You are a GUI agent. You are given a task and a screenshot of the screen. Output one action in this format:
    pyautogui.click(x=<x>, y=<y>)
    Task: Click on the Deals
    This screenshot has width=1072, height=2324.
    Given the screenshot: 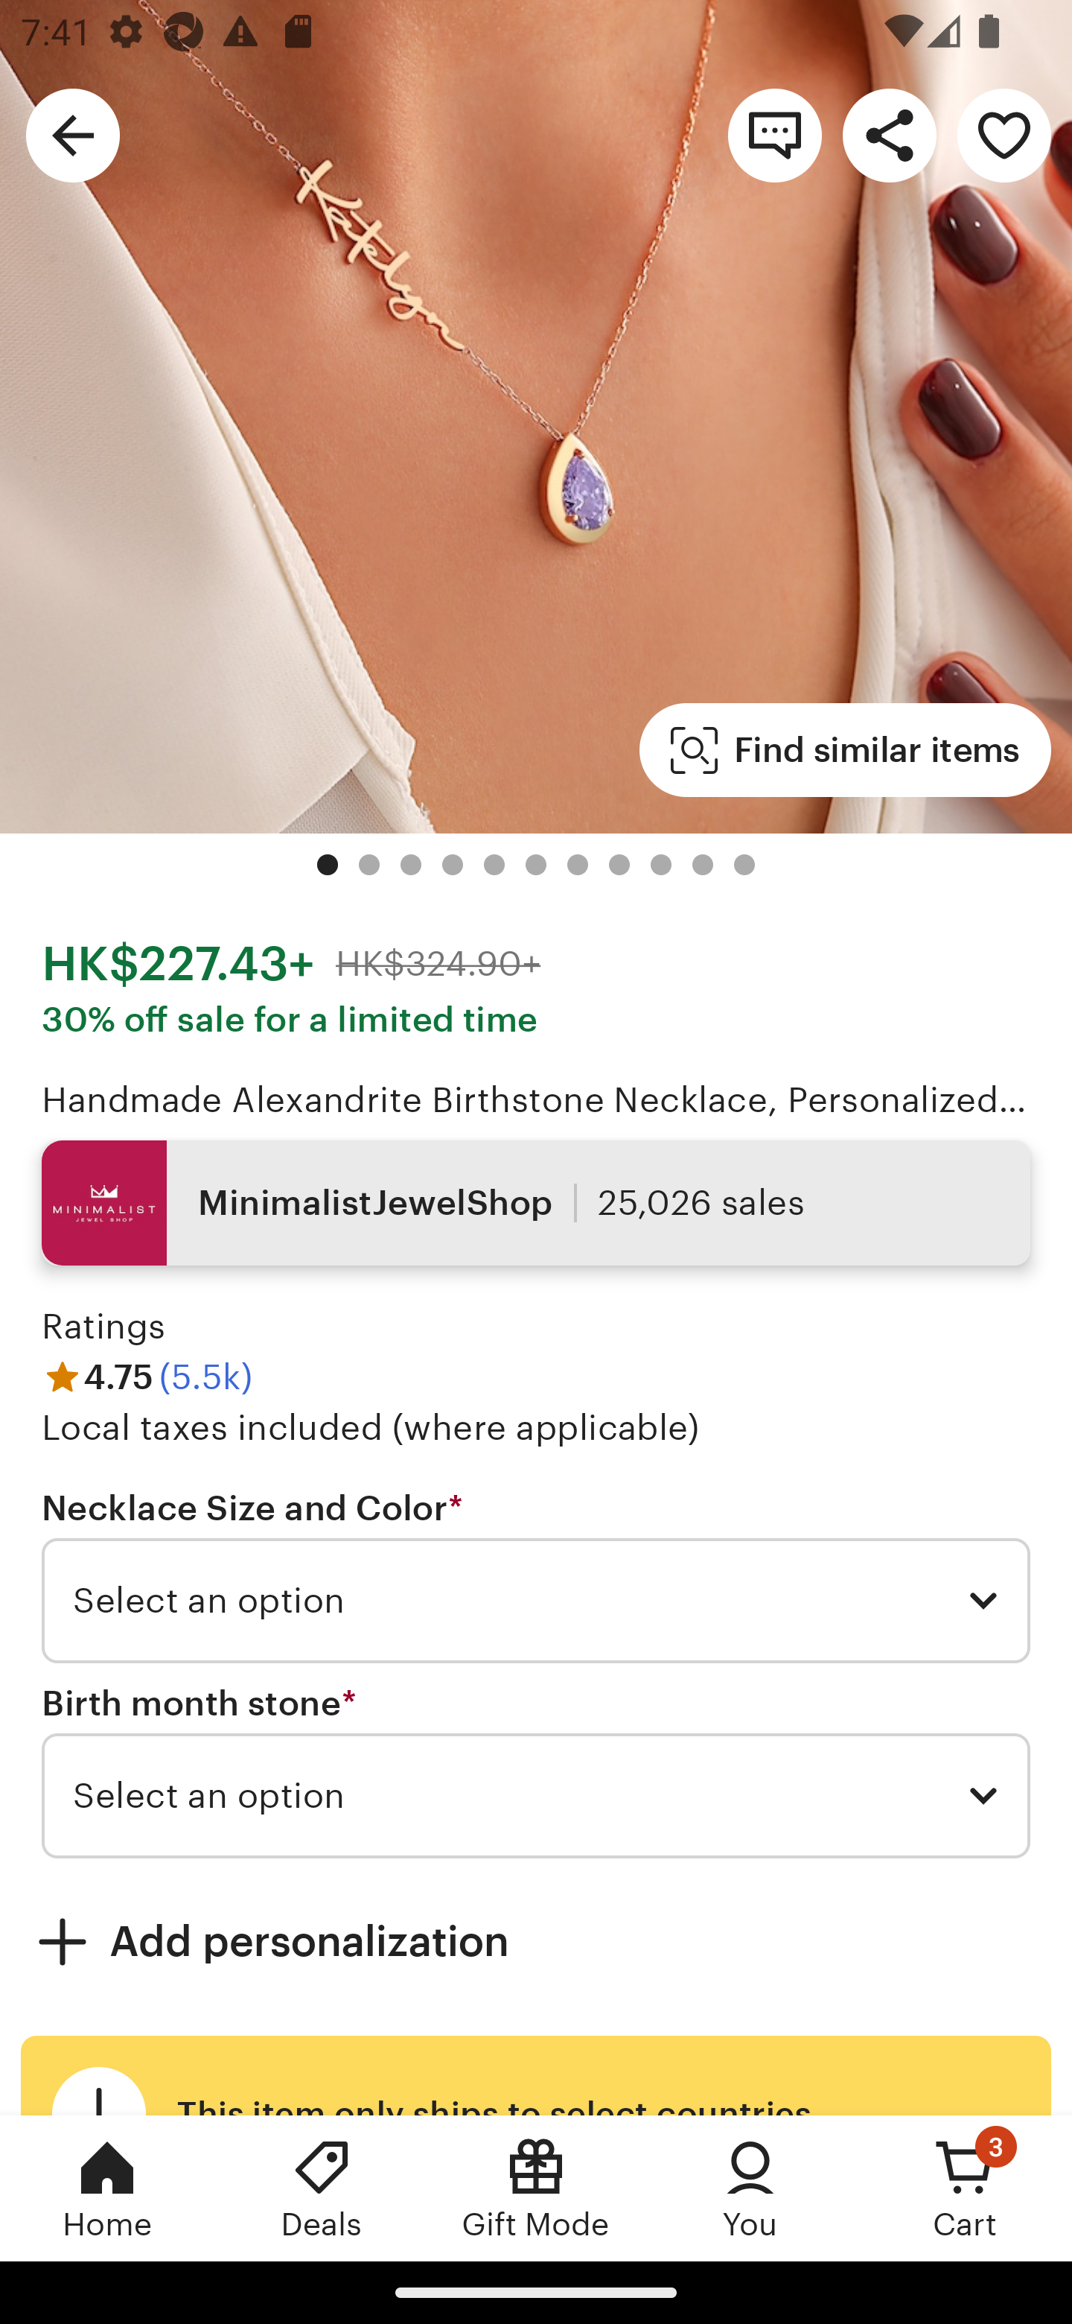 What is the action you would take?
    pyautogui.click(x=322, y=2188)
    